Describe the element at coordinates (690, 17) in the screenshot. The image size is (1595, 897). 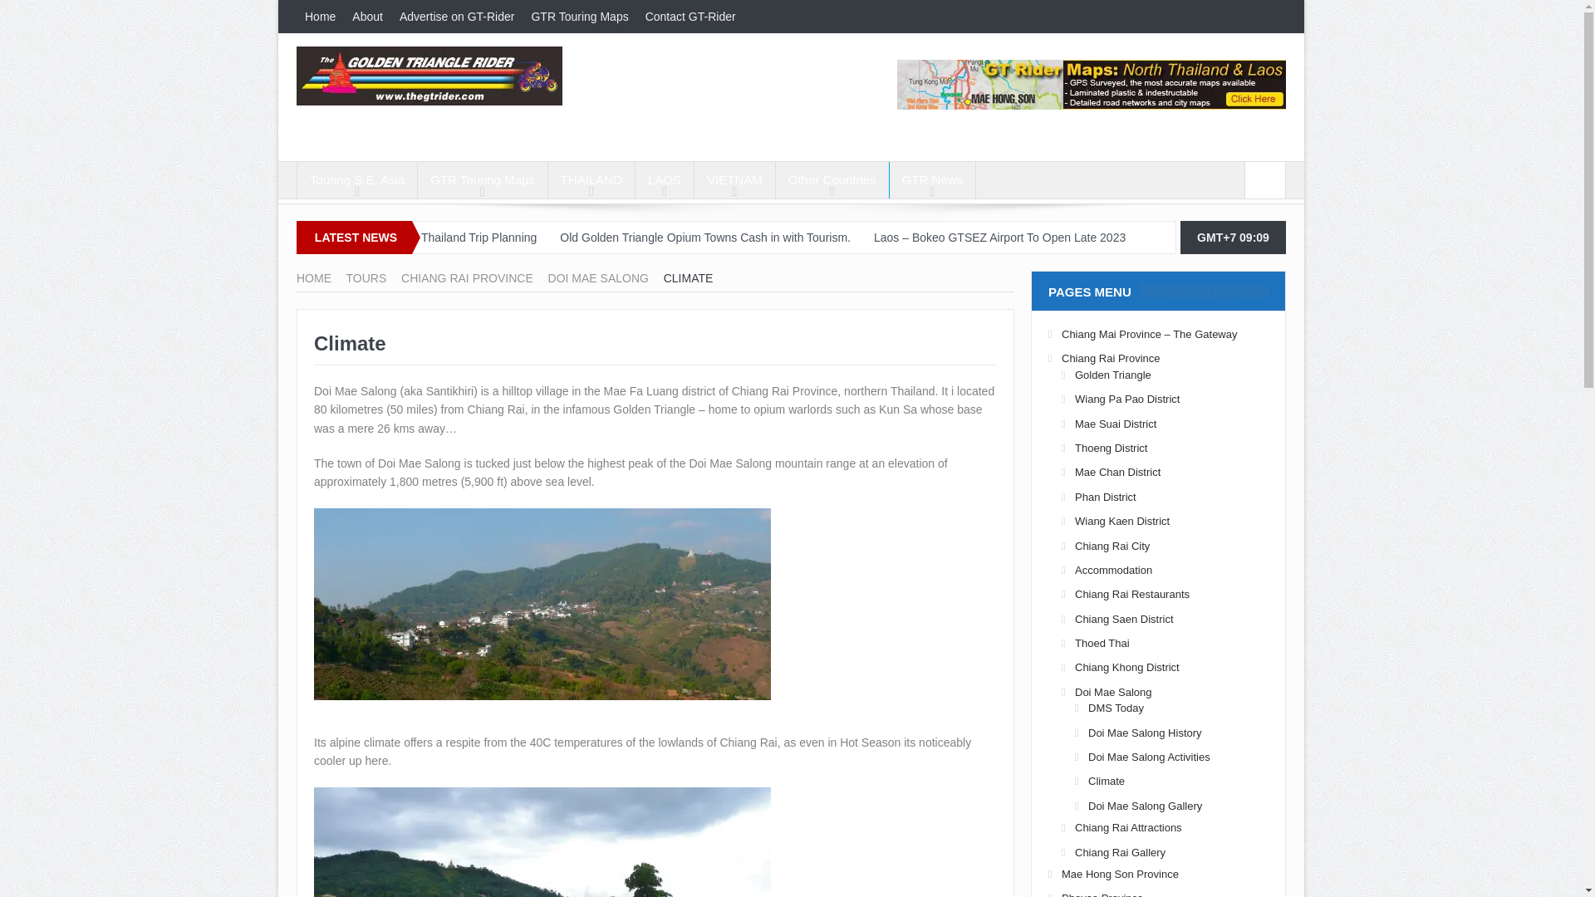
I see `Contact GT-Rider` at that location.